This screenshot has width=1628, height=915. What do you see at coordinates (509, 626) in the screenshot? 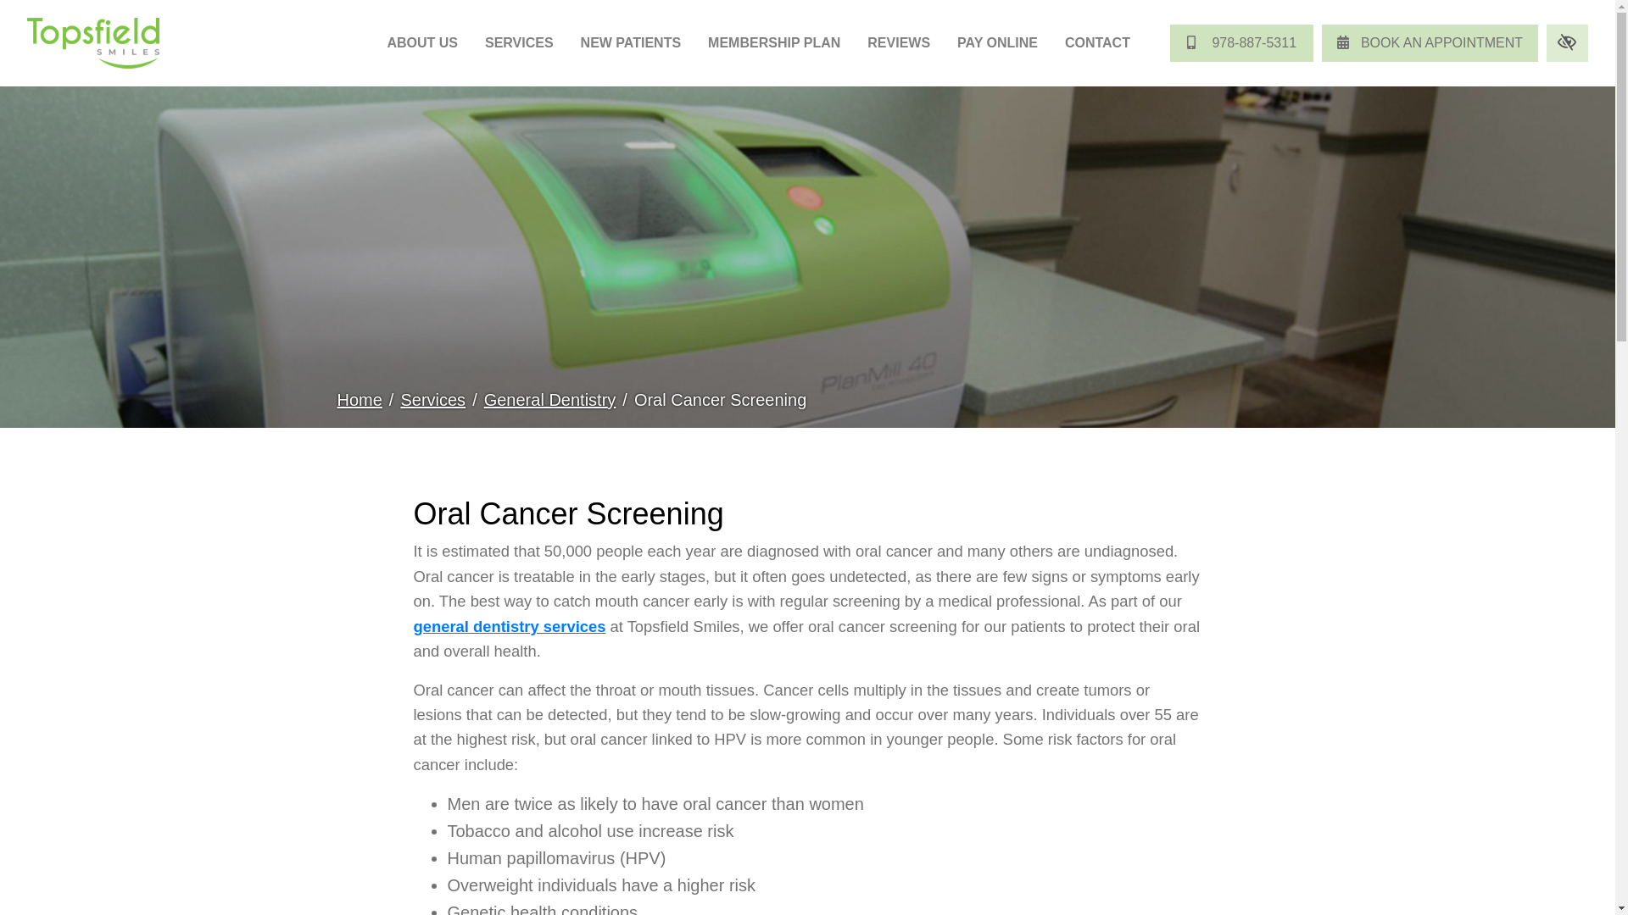
I see `general dentistry services` at bounding box center [509, 626].